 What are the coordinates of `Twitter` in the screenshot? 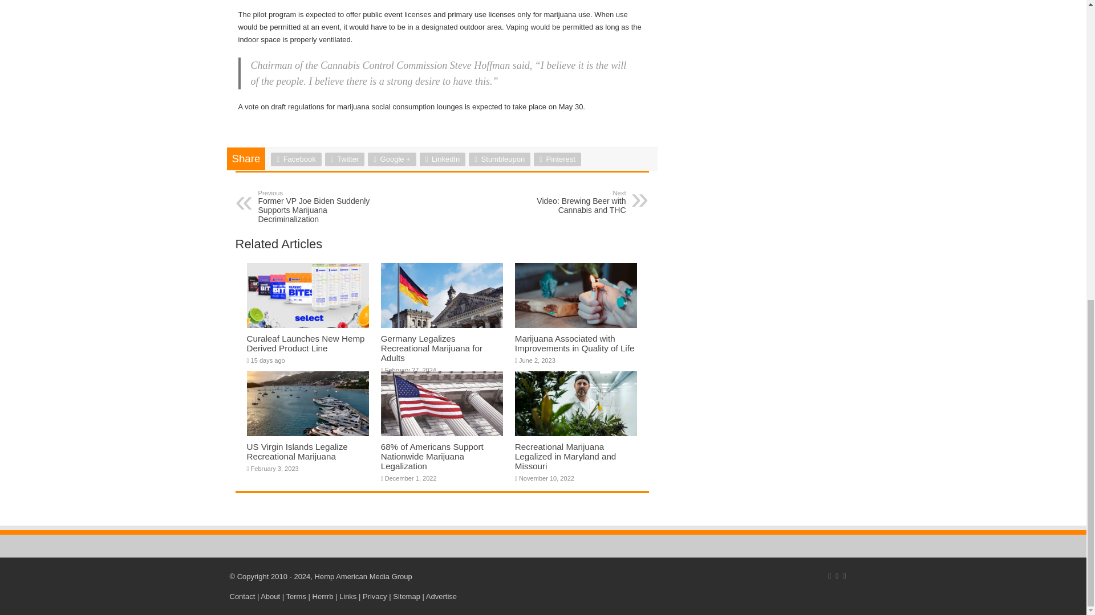 It's located at (344, 159).